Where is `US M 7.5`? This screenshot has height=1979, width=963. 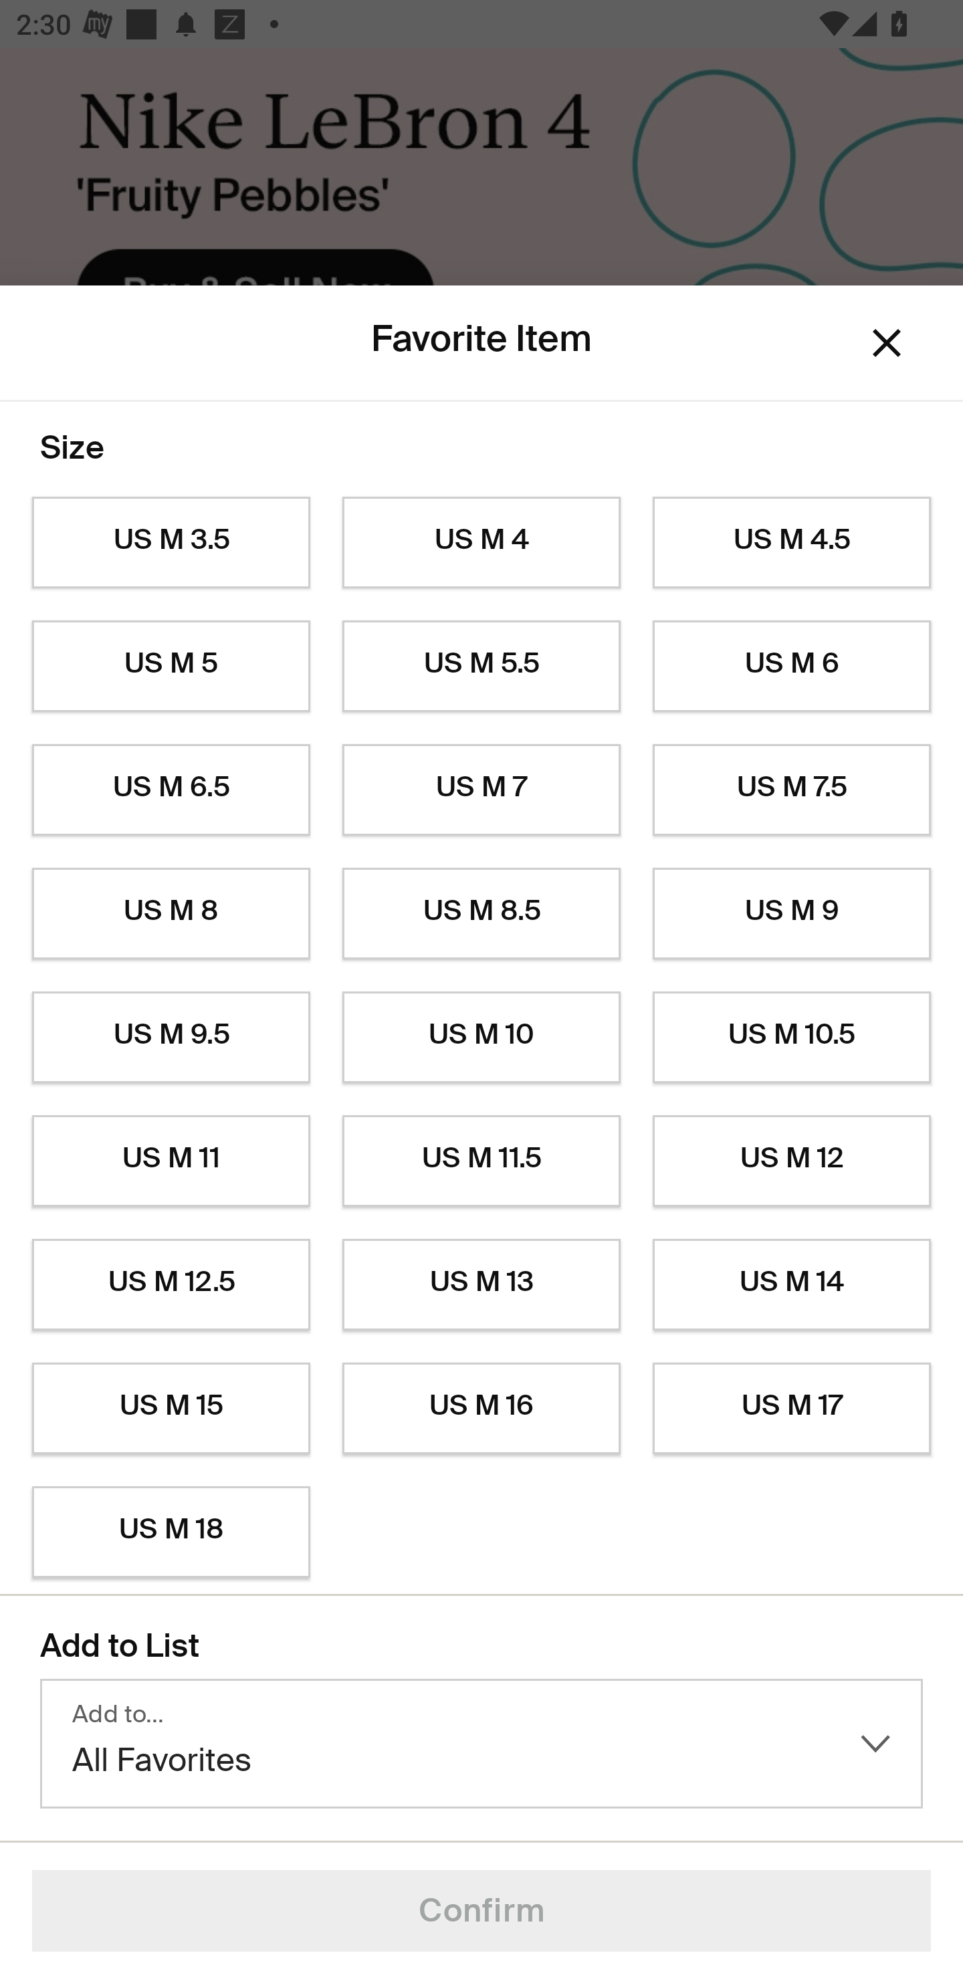 US M 7.5 is located at coordinates (792, 790).